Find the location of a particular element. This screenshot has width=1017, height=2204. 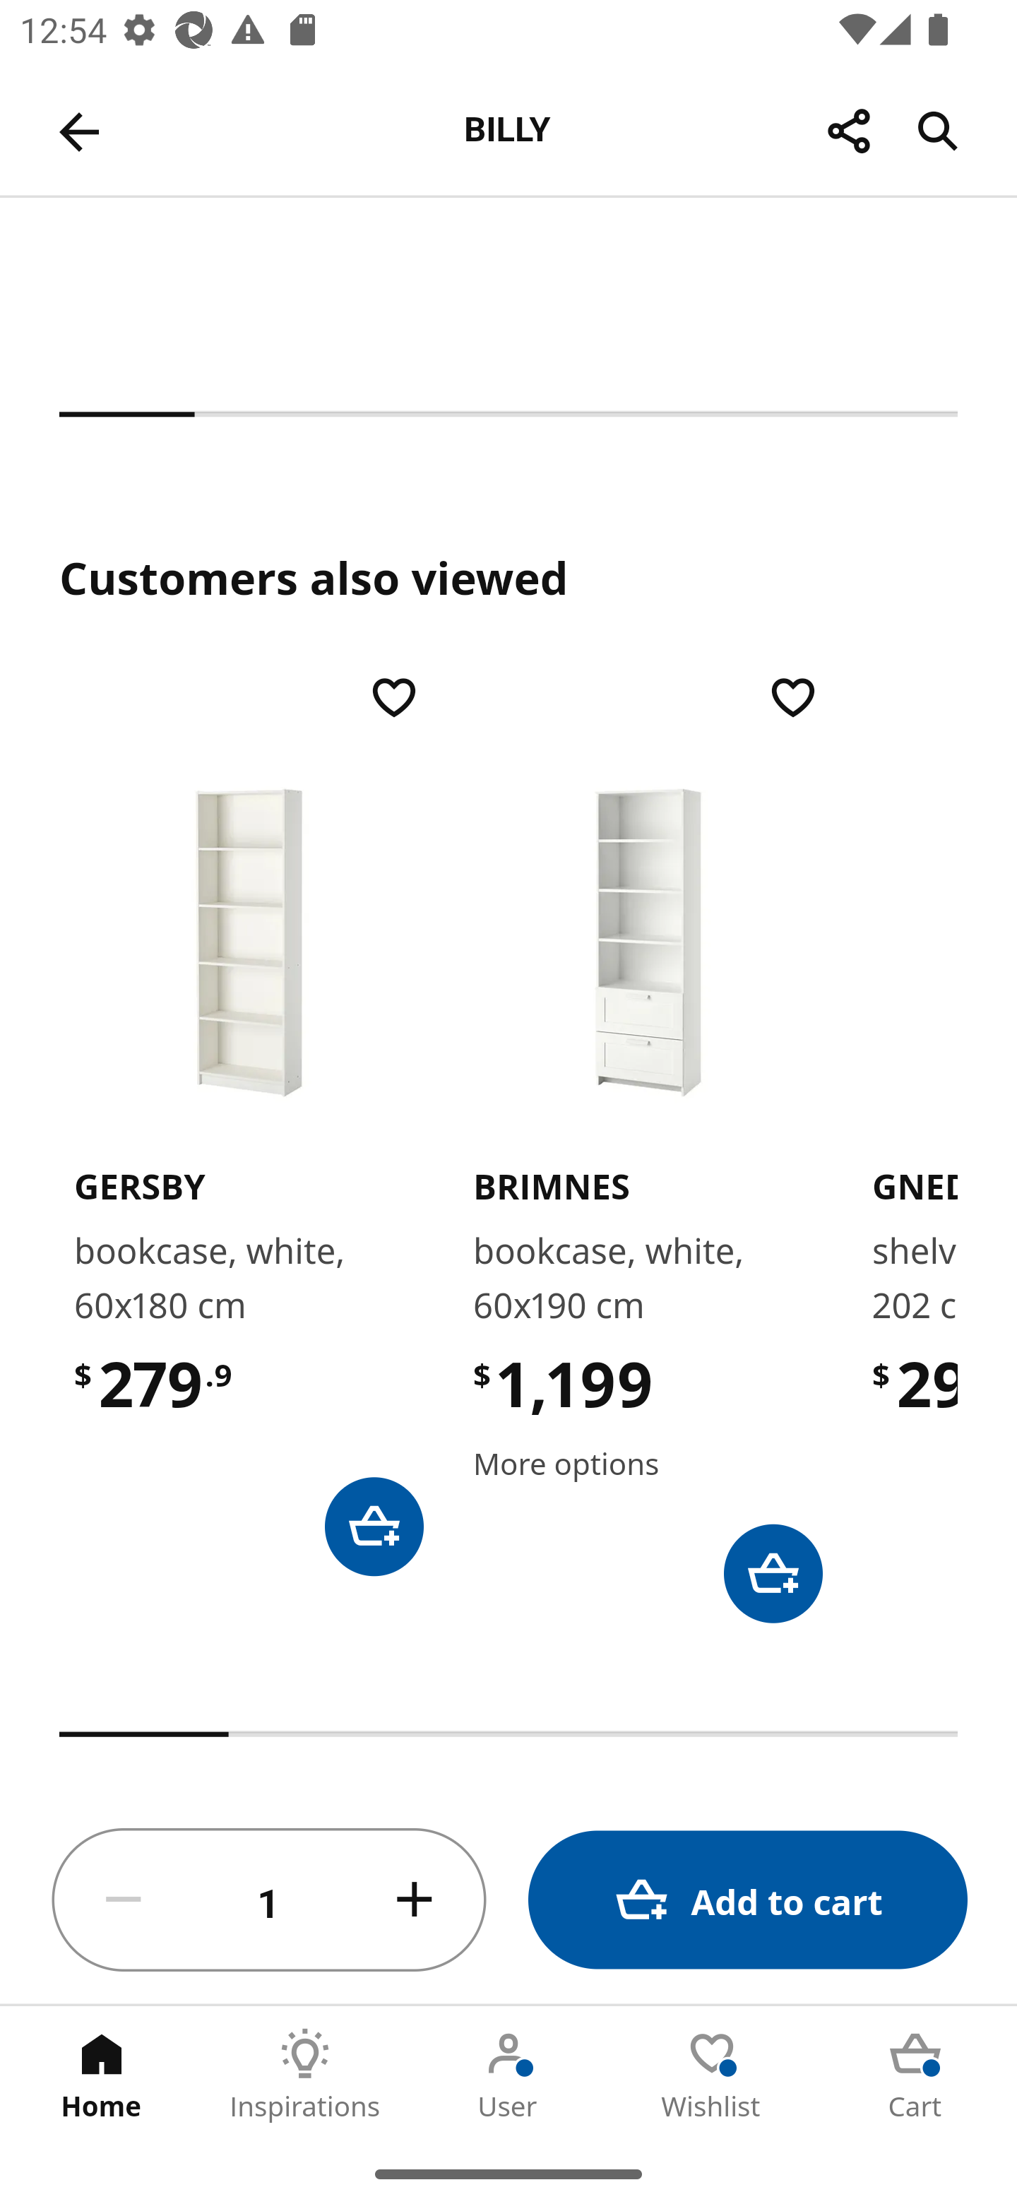

User
Tab 3 of 5 is located at coordinates (509, 2075).